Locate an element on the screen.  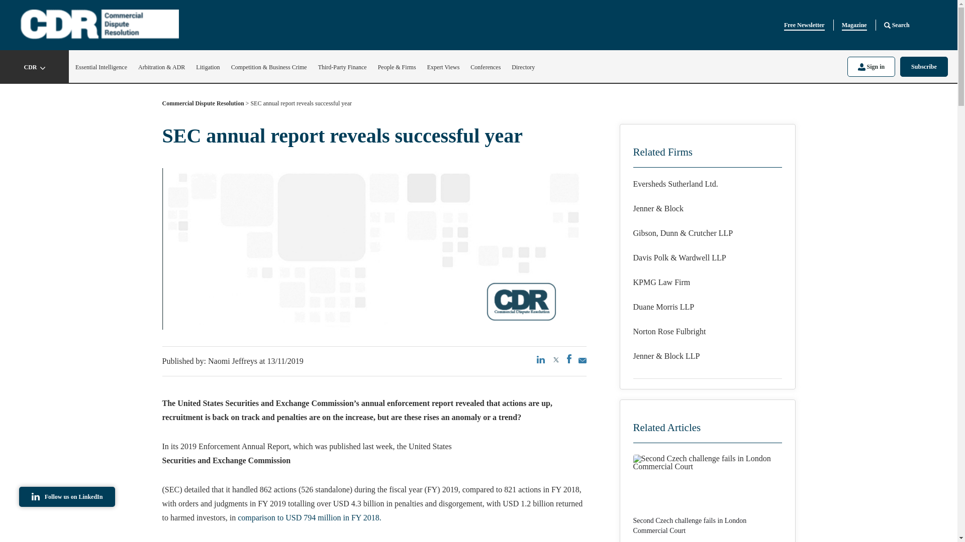
Subscribe is located at coordinates (924, 66).